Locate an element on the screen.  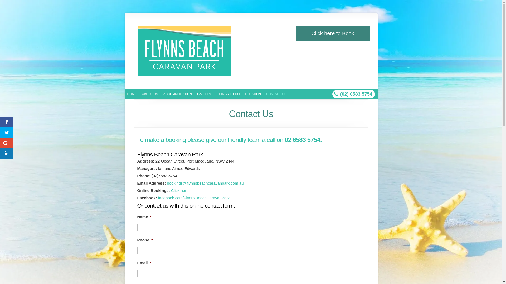
Click here is located at coordinates (180, 190).